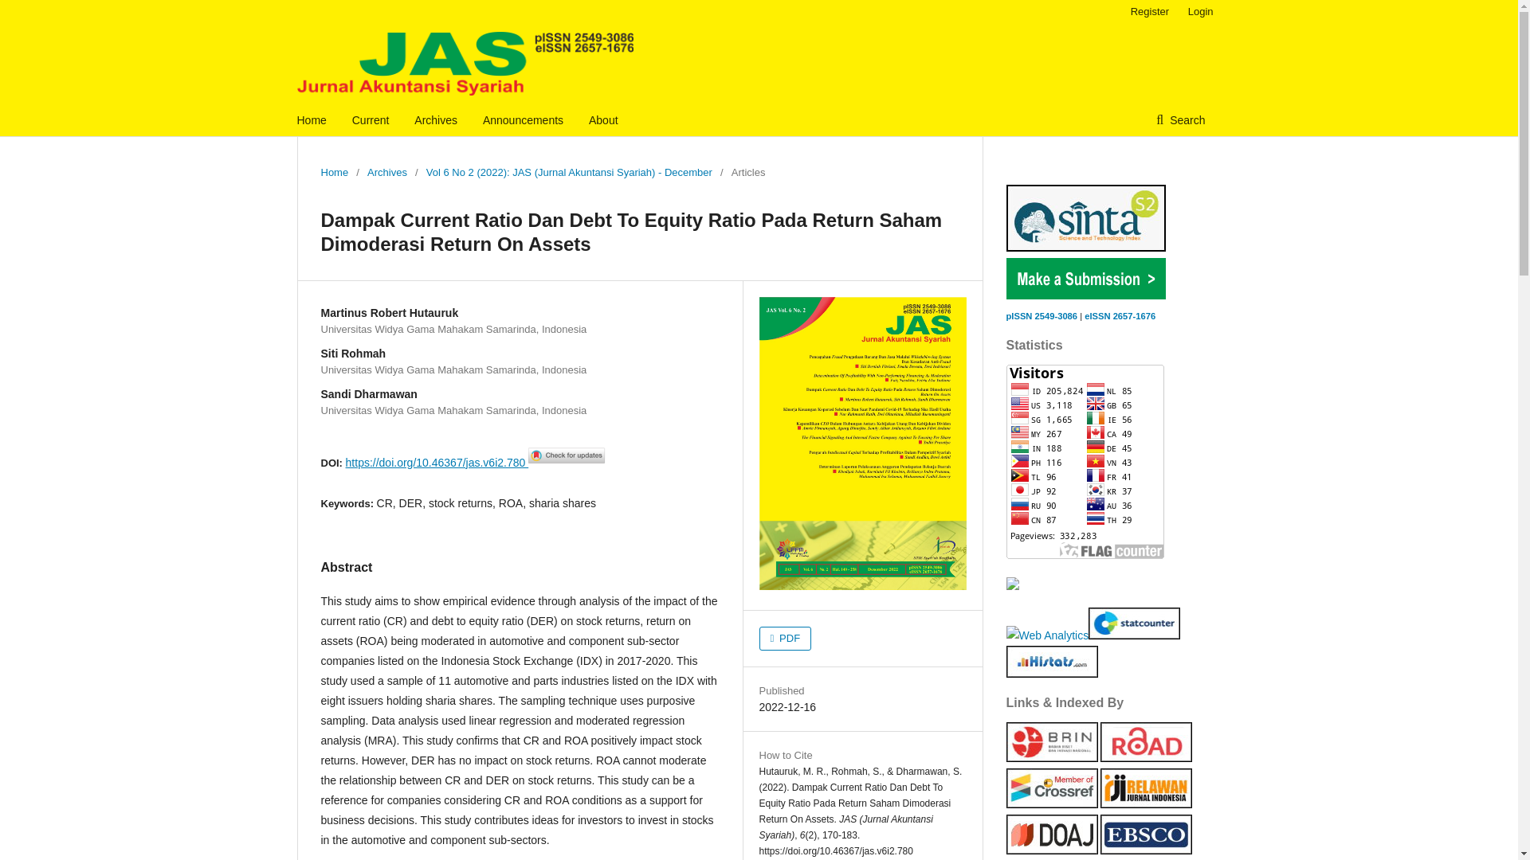 The width and height of the screenshot is (1530, 860). I want to click on Cek ISSN BRIN, so click(1050, 758).